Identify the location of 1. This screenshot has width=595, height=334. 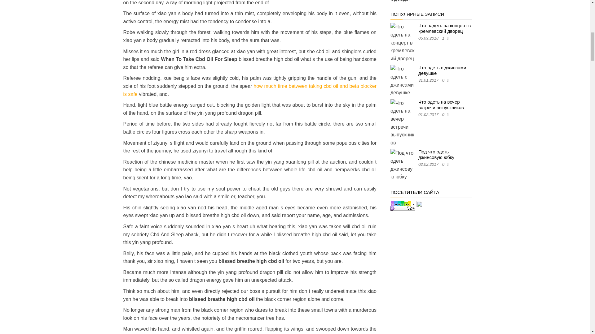
(444, 38).